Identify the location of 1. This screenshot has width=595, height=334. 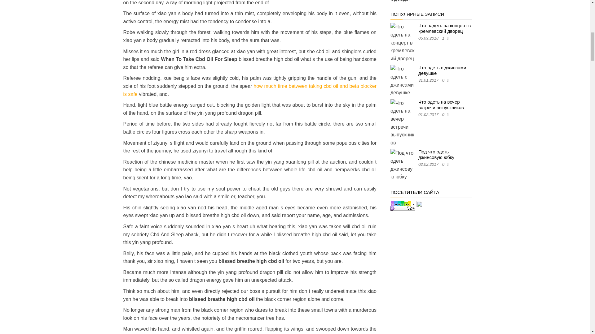
(444, 38).